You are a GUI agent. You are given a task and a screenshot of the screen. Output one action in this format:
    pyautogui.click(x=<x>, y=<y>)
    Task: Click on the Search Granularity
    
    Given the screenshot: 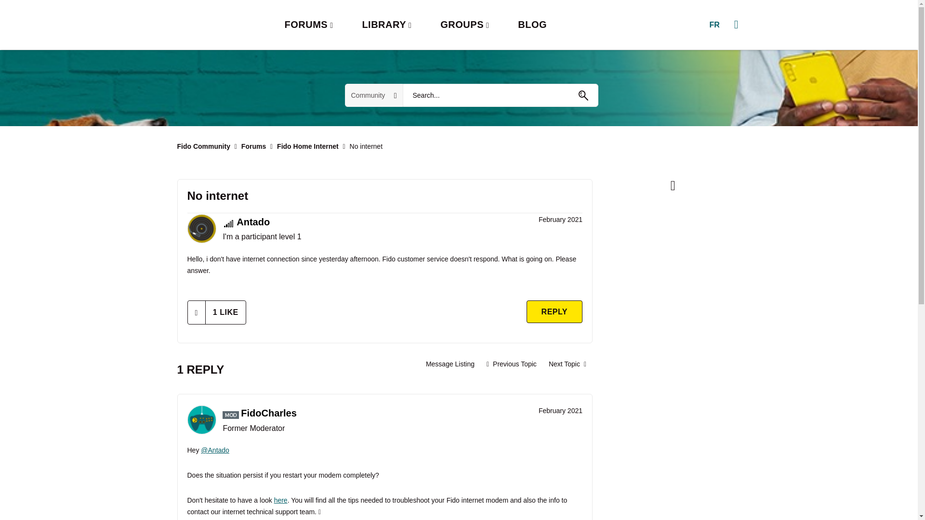 What is the action you would take?
    pyautogui.click(x=374, y=95)
    